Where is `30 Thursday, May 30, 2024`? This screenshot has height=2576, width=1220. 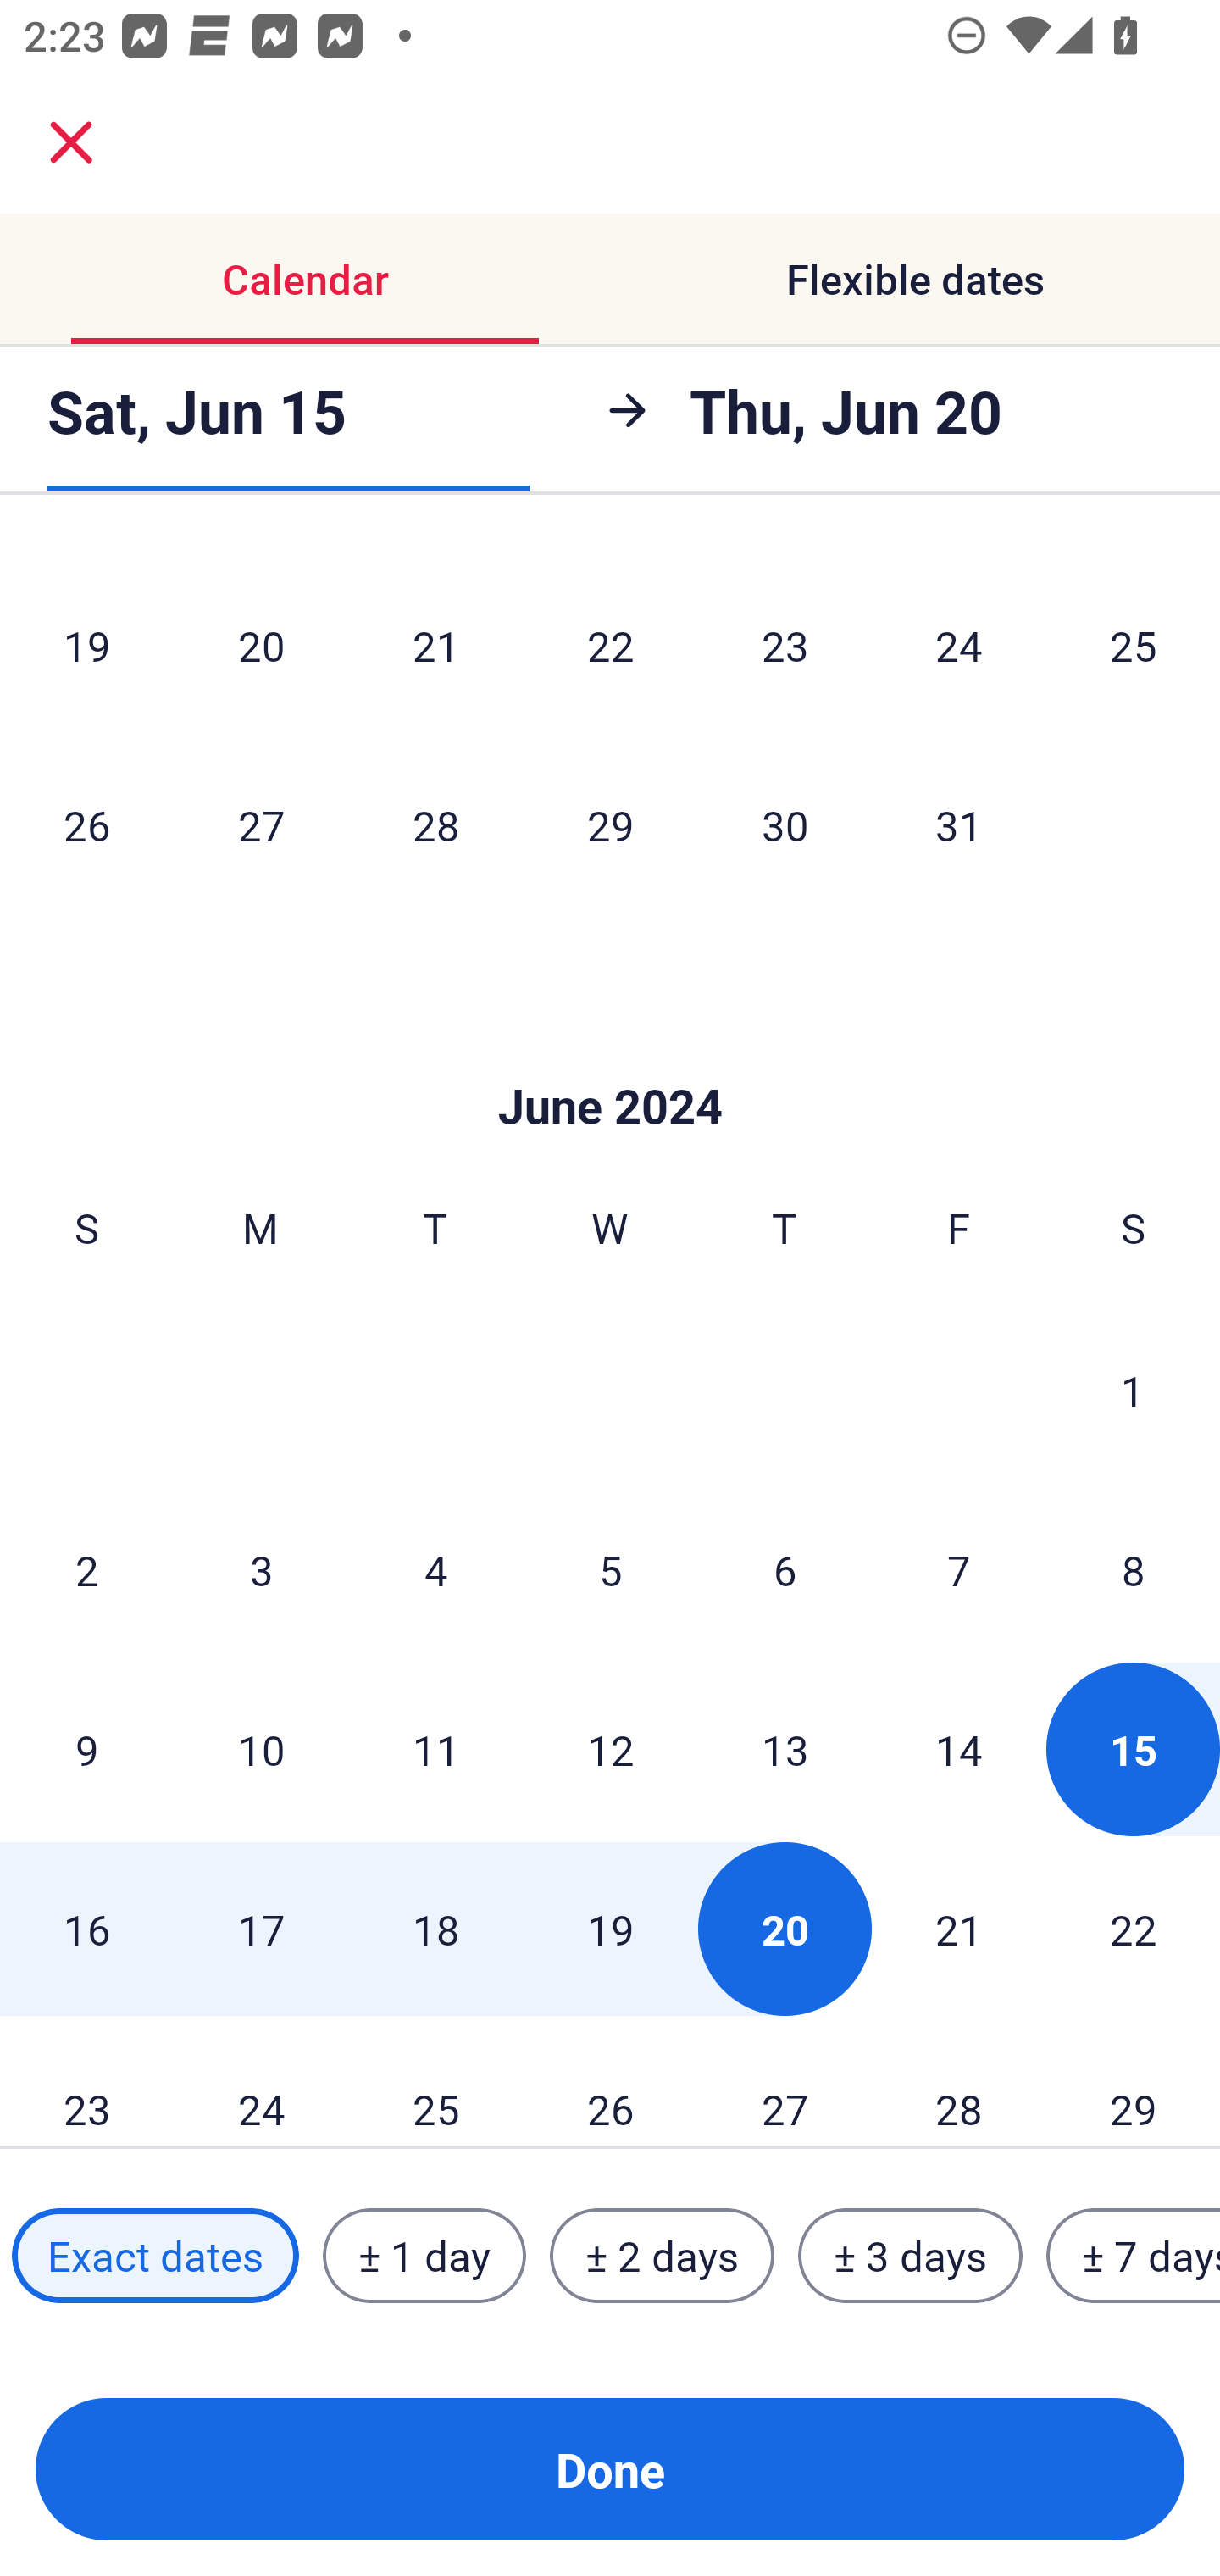
30 Thursday, May 30, 2024 is located at coordinates (785, 825).